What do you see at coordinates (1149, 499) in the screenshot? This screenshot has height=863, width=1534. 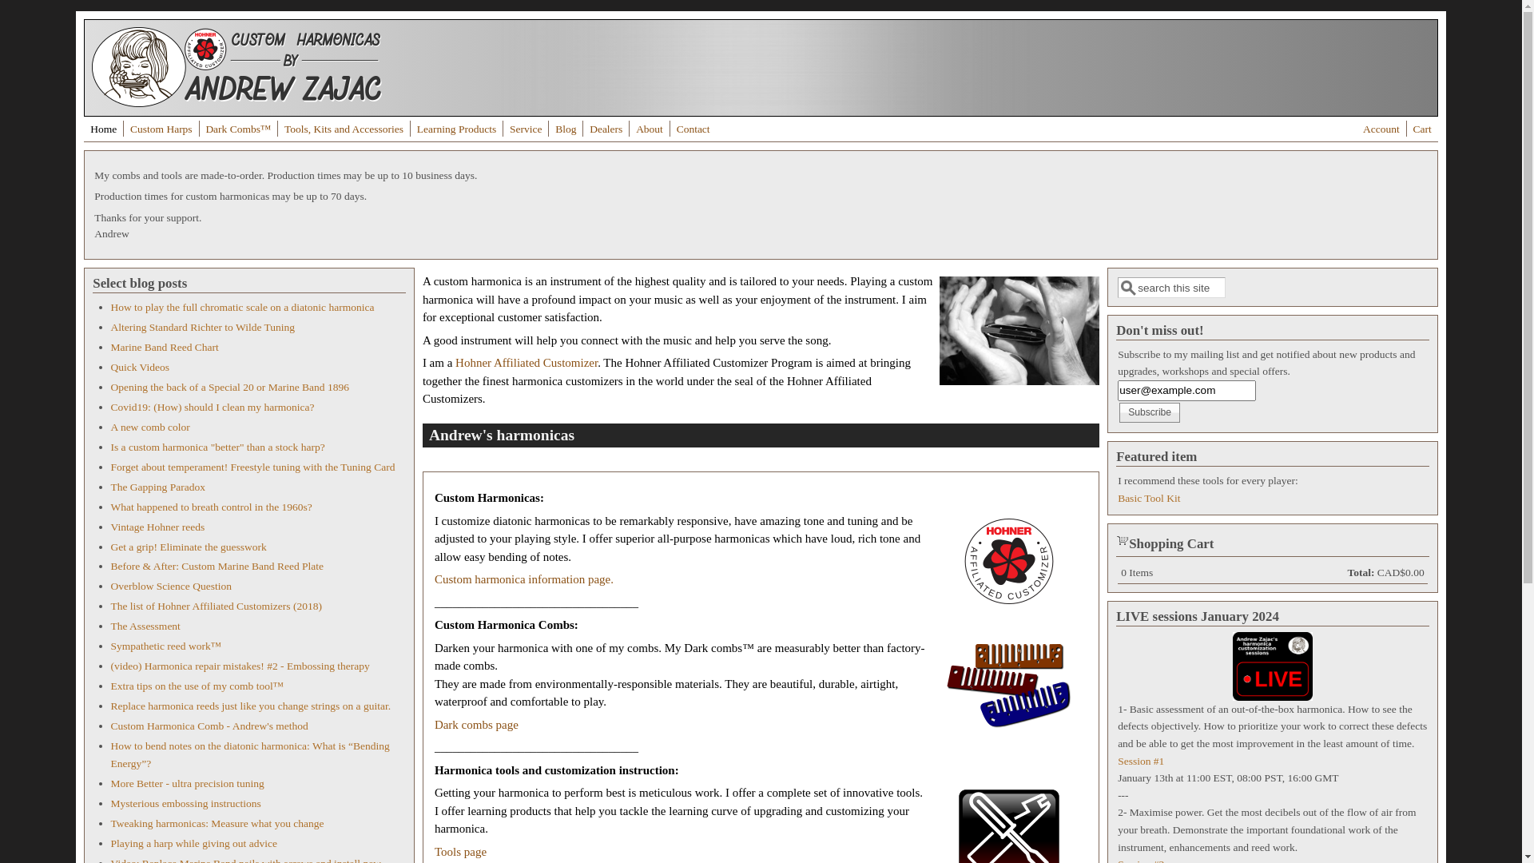 I see `Basic Tool Kit` at bounding box center [1149, 499].